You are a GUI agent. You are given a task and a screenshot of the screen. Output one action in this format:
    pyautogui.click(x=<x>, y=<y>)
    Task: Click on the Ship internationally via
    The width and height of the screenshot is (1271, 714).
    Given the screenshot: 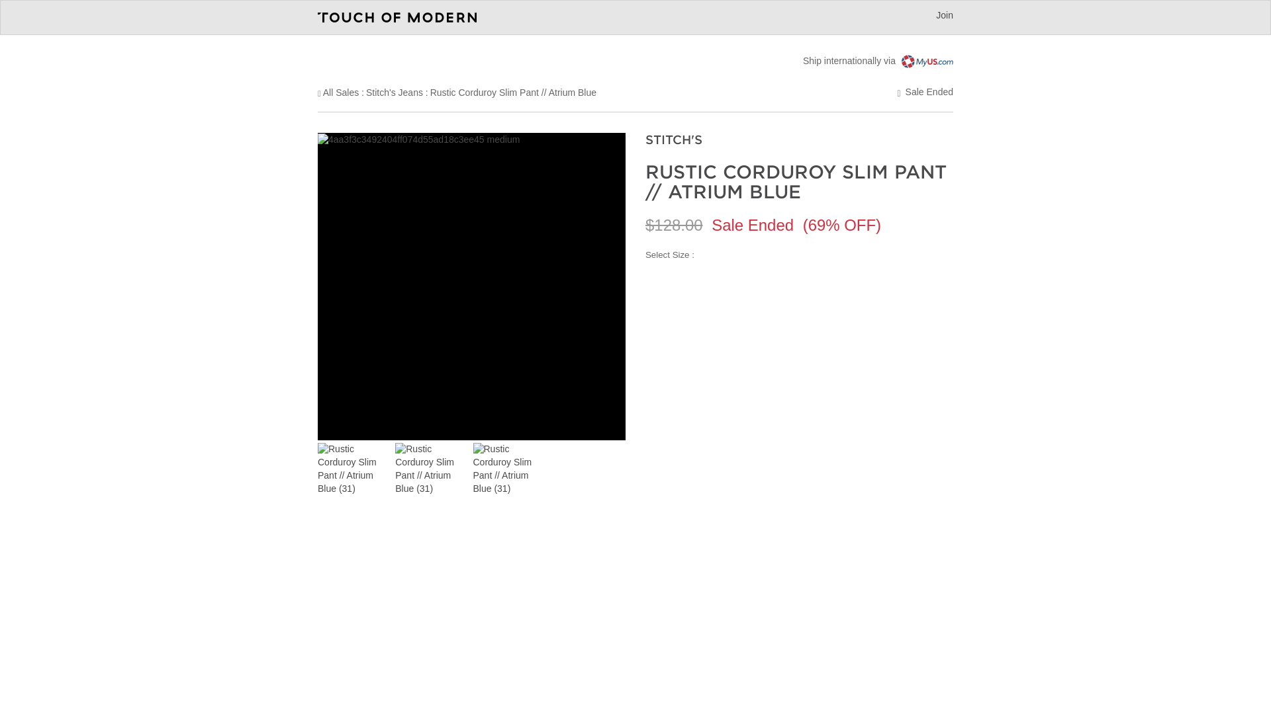 What is the action you would take?
    pyautogui.click(x=878, y=61)
    